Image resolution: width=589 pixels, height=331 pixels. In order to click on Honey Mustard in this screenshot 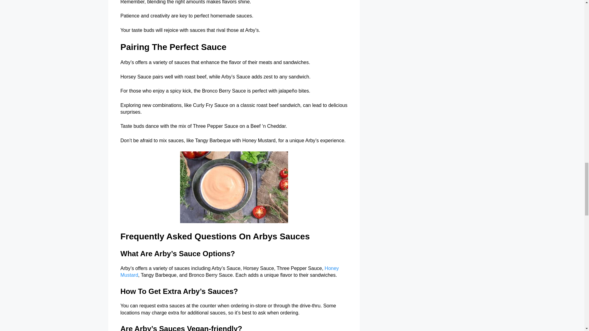, I will do `click(229, 272)`.